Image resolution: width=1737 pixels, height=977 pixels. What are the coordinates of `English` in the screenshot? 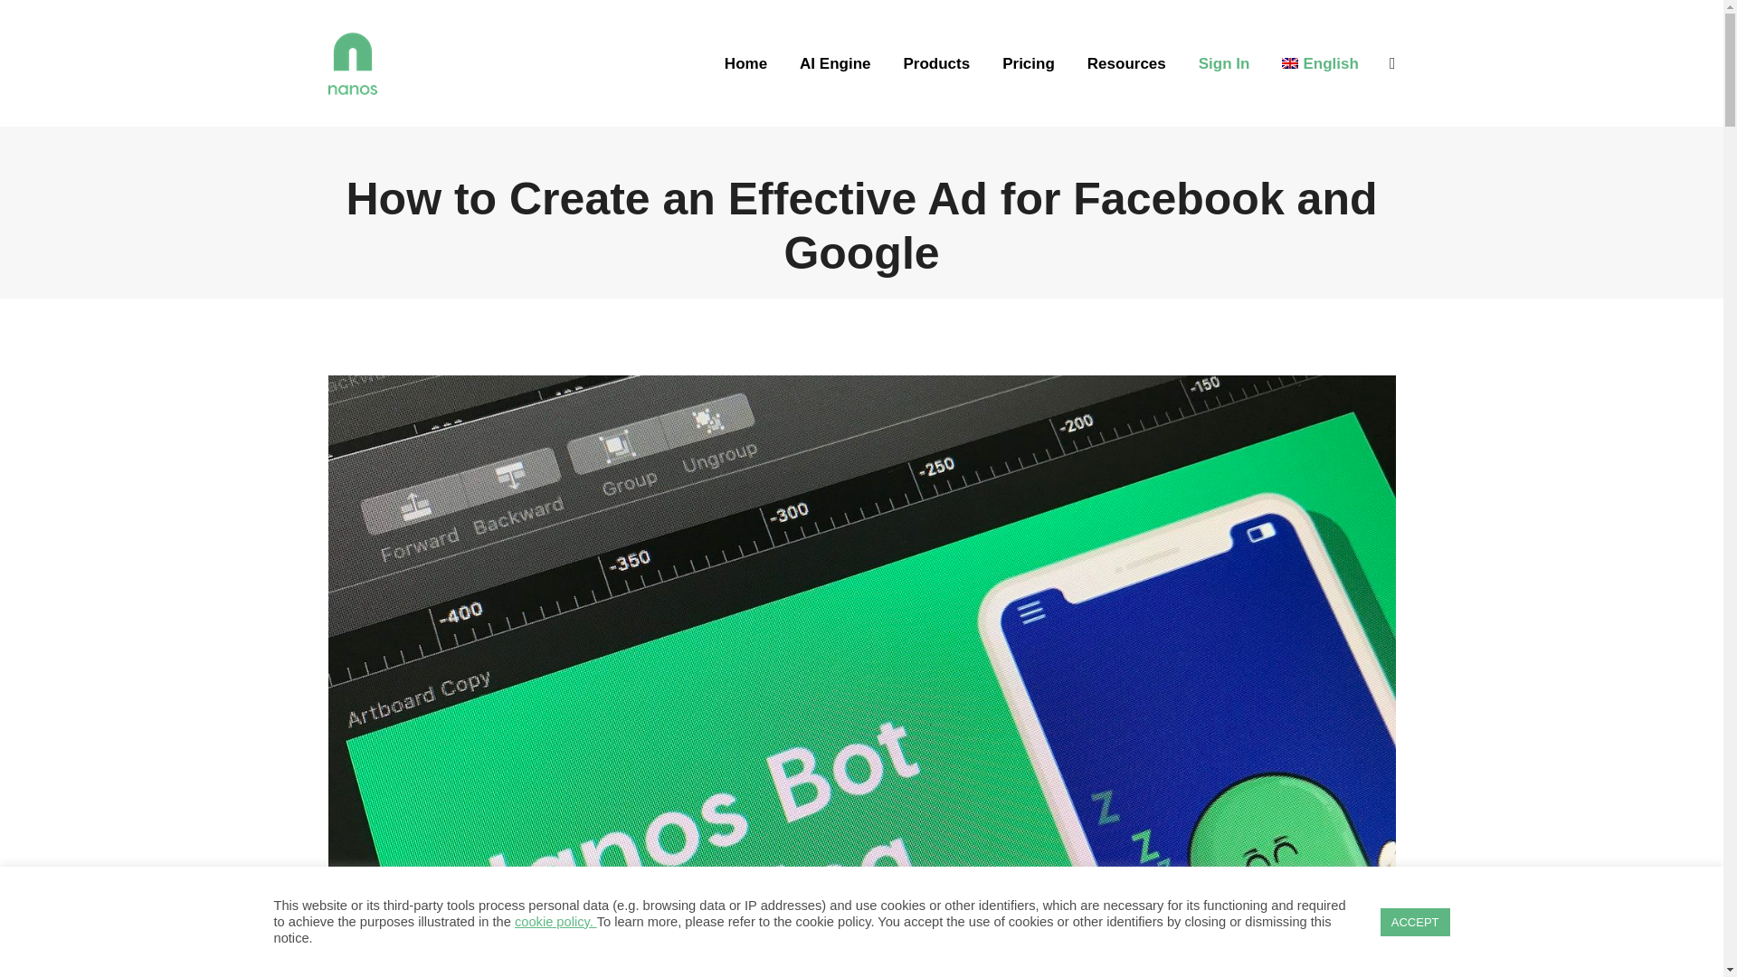 It's located at (1320, 63).